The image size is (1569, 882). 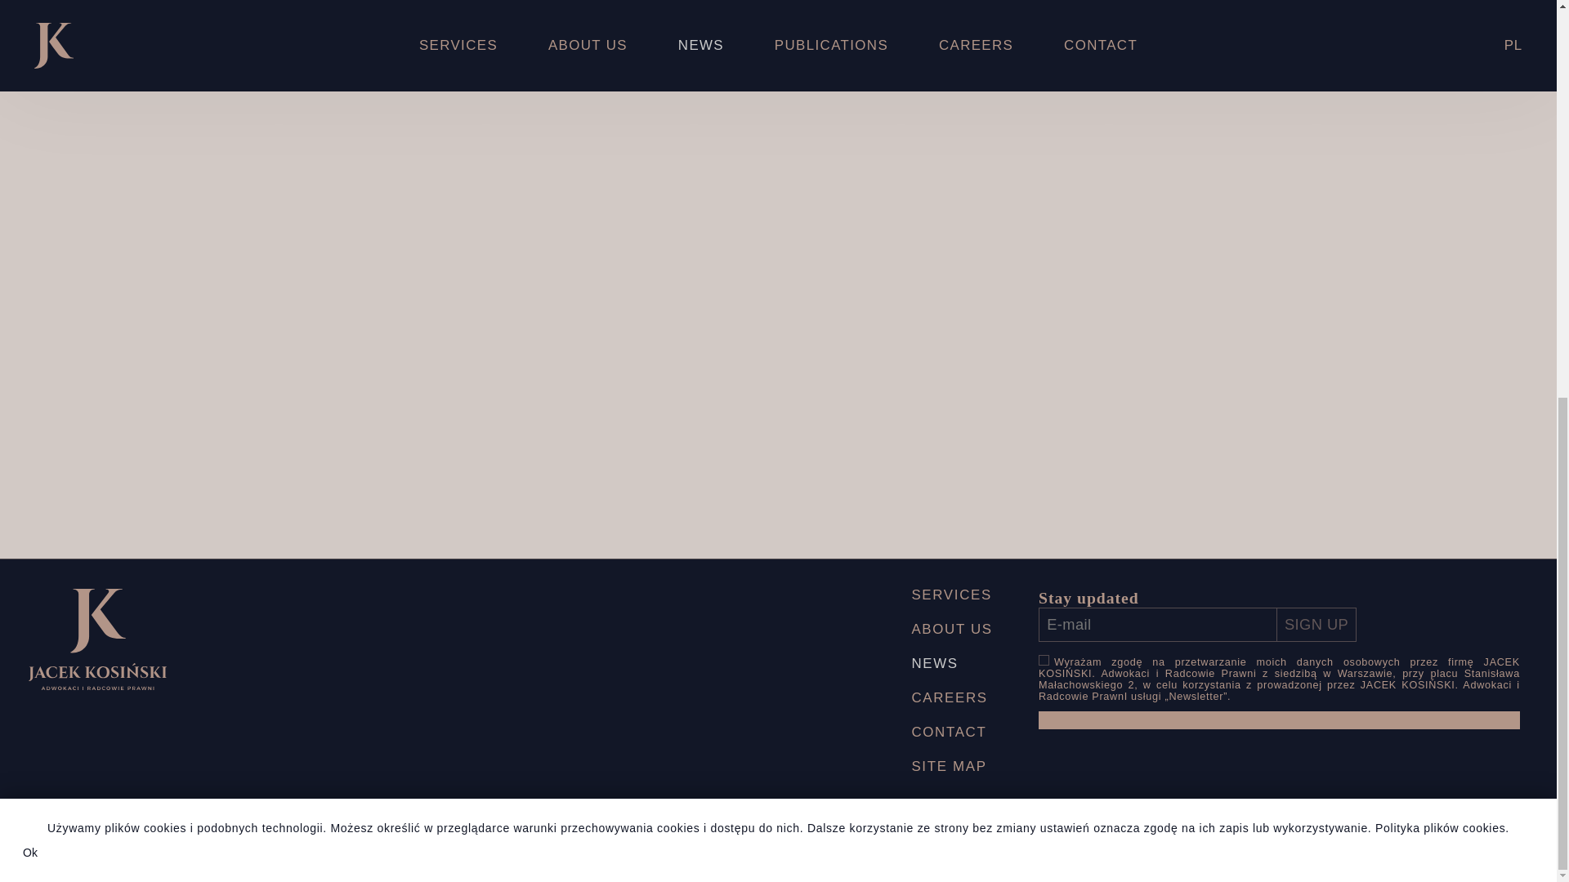 What do you see at coordinates (1044, 660) in the screenshot?
I see `1` at bounding box center [1044, 660].